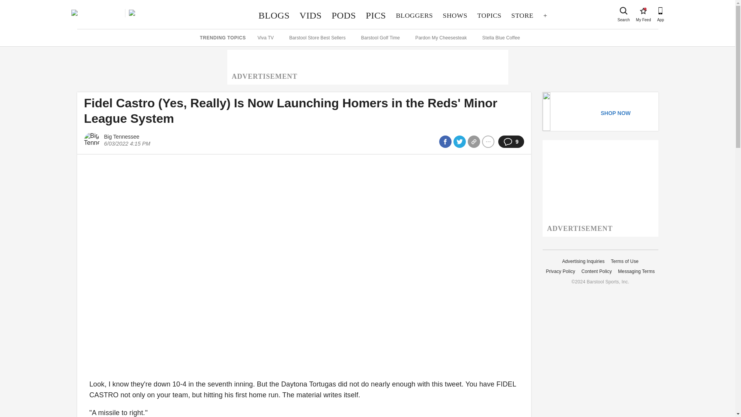 The height and width of the screenshot is (417, 741). Describe the element at coordinates (376, 15) in the screenshot. I see `Search` at that location.